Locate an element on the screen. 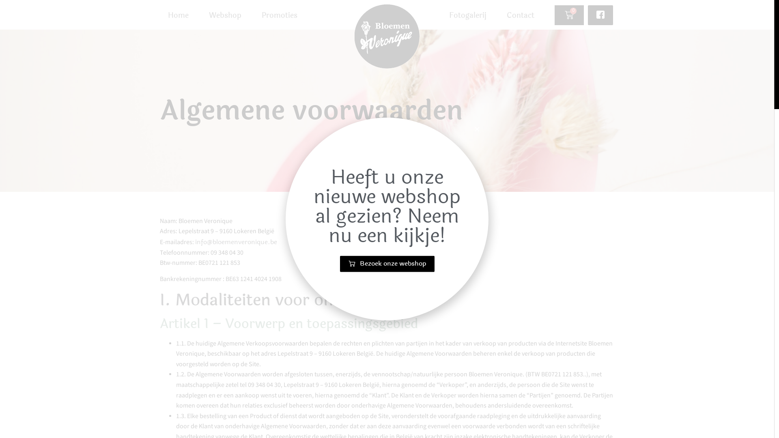  Home is located at coordinates (179, 15).